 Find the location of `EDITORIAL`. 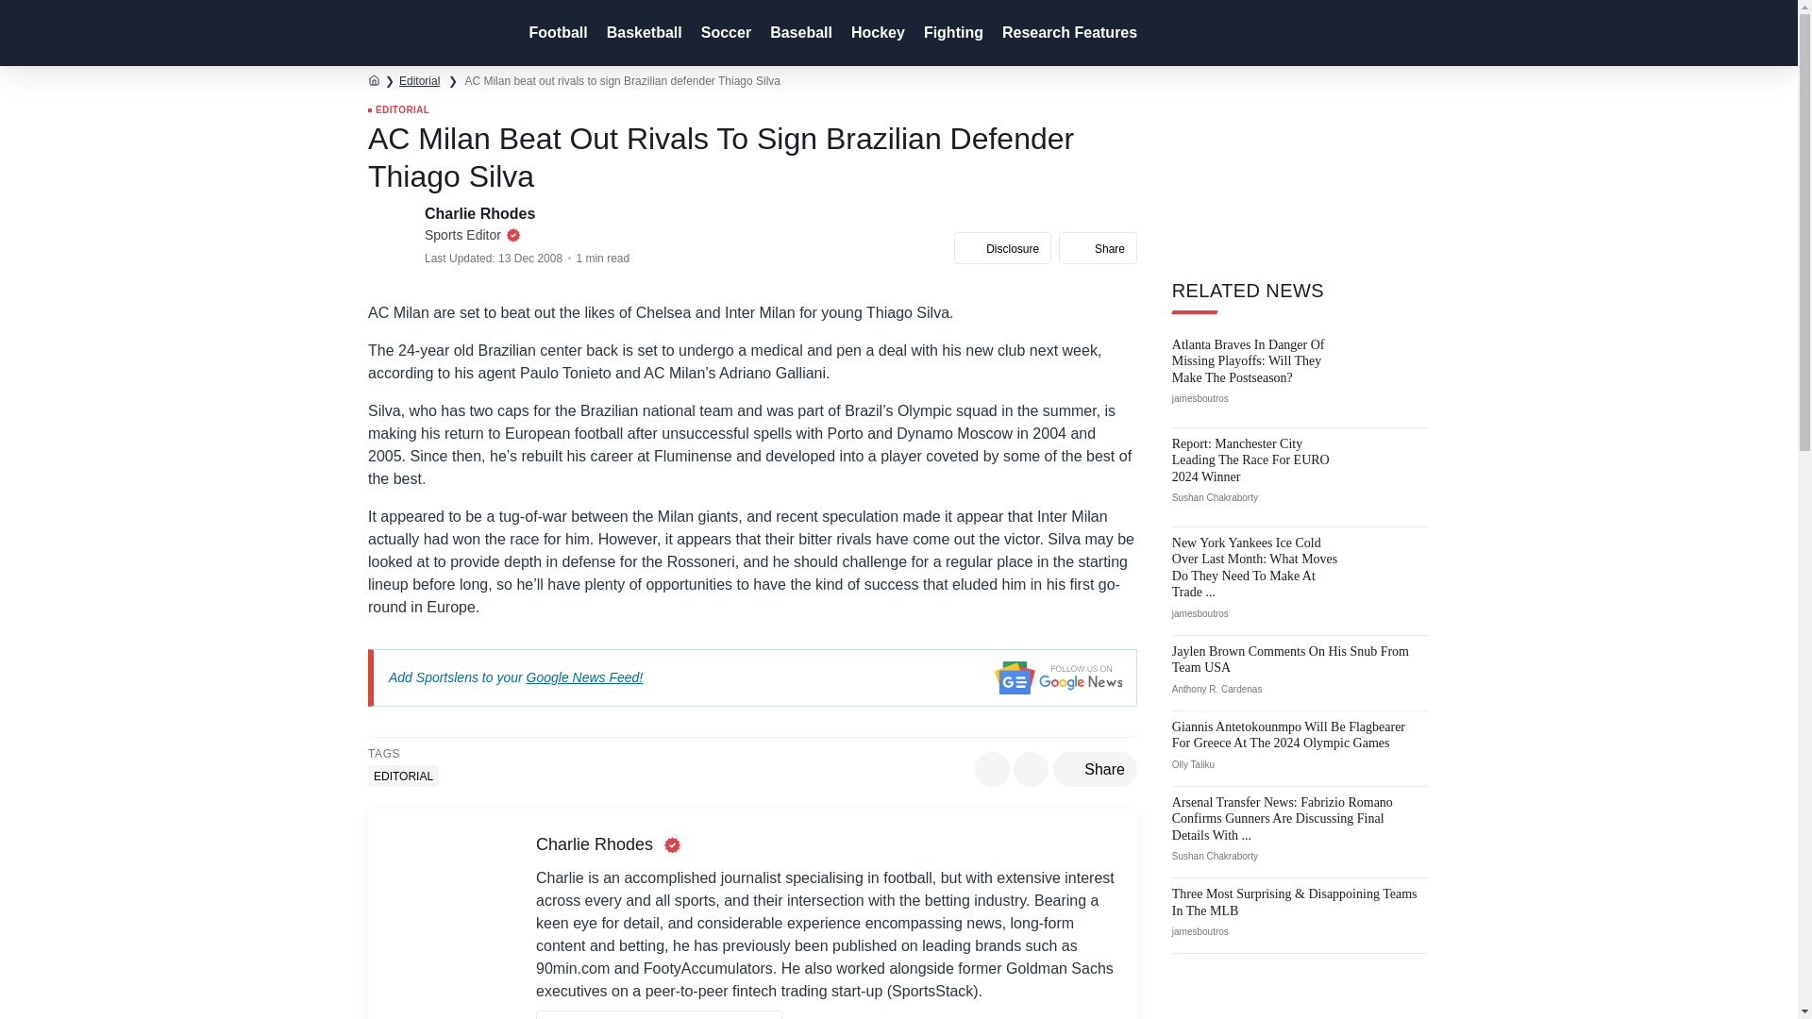

EDITORIAL is located at coordinates (398, 110).